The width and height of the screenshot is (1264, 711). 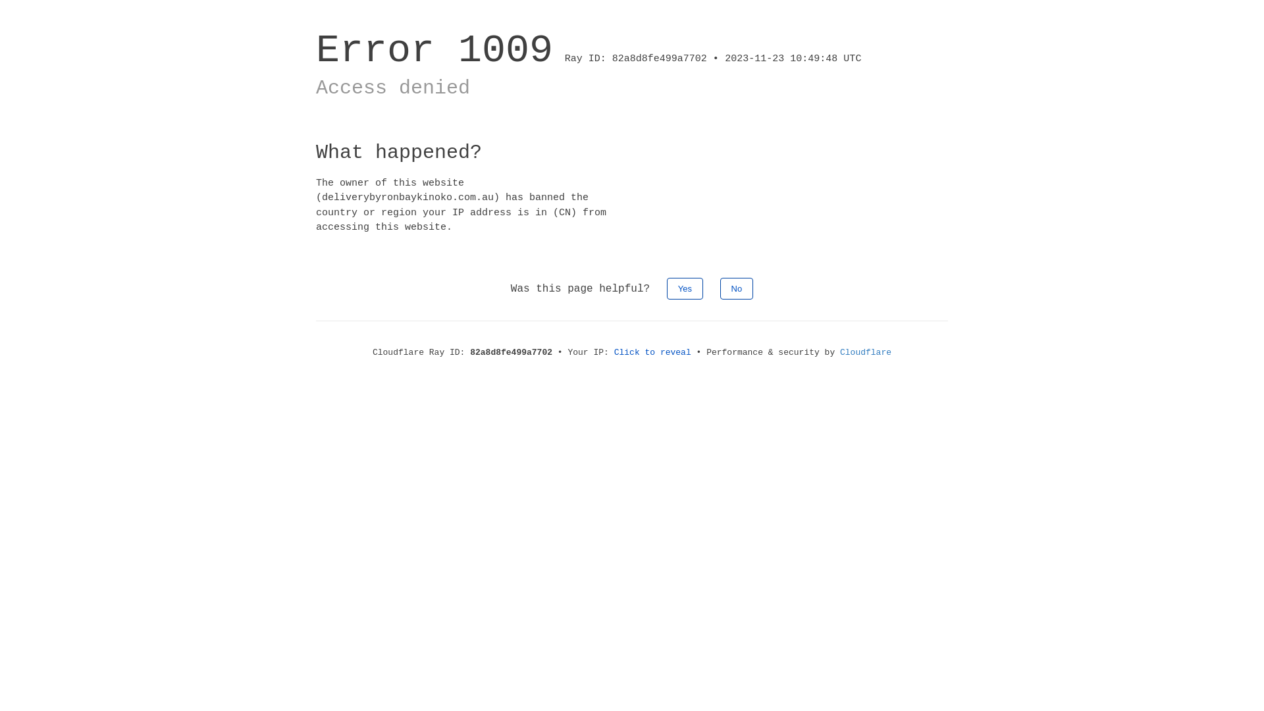 I want to click on Yes, so click(x=685, y=288).